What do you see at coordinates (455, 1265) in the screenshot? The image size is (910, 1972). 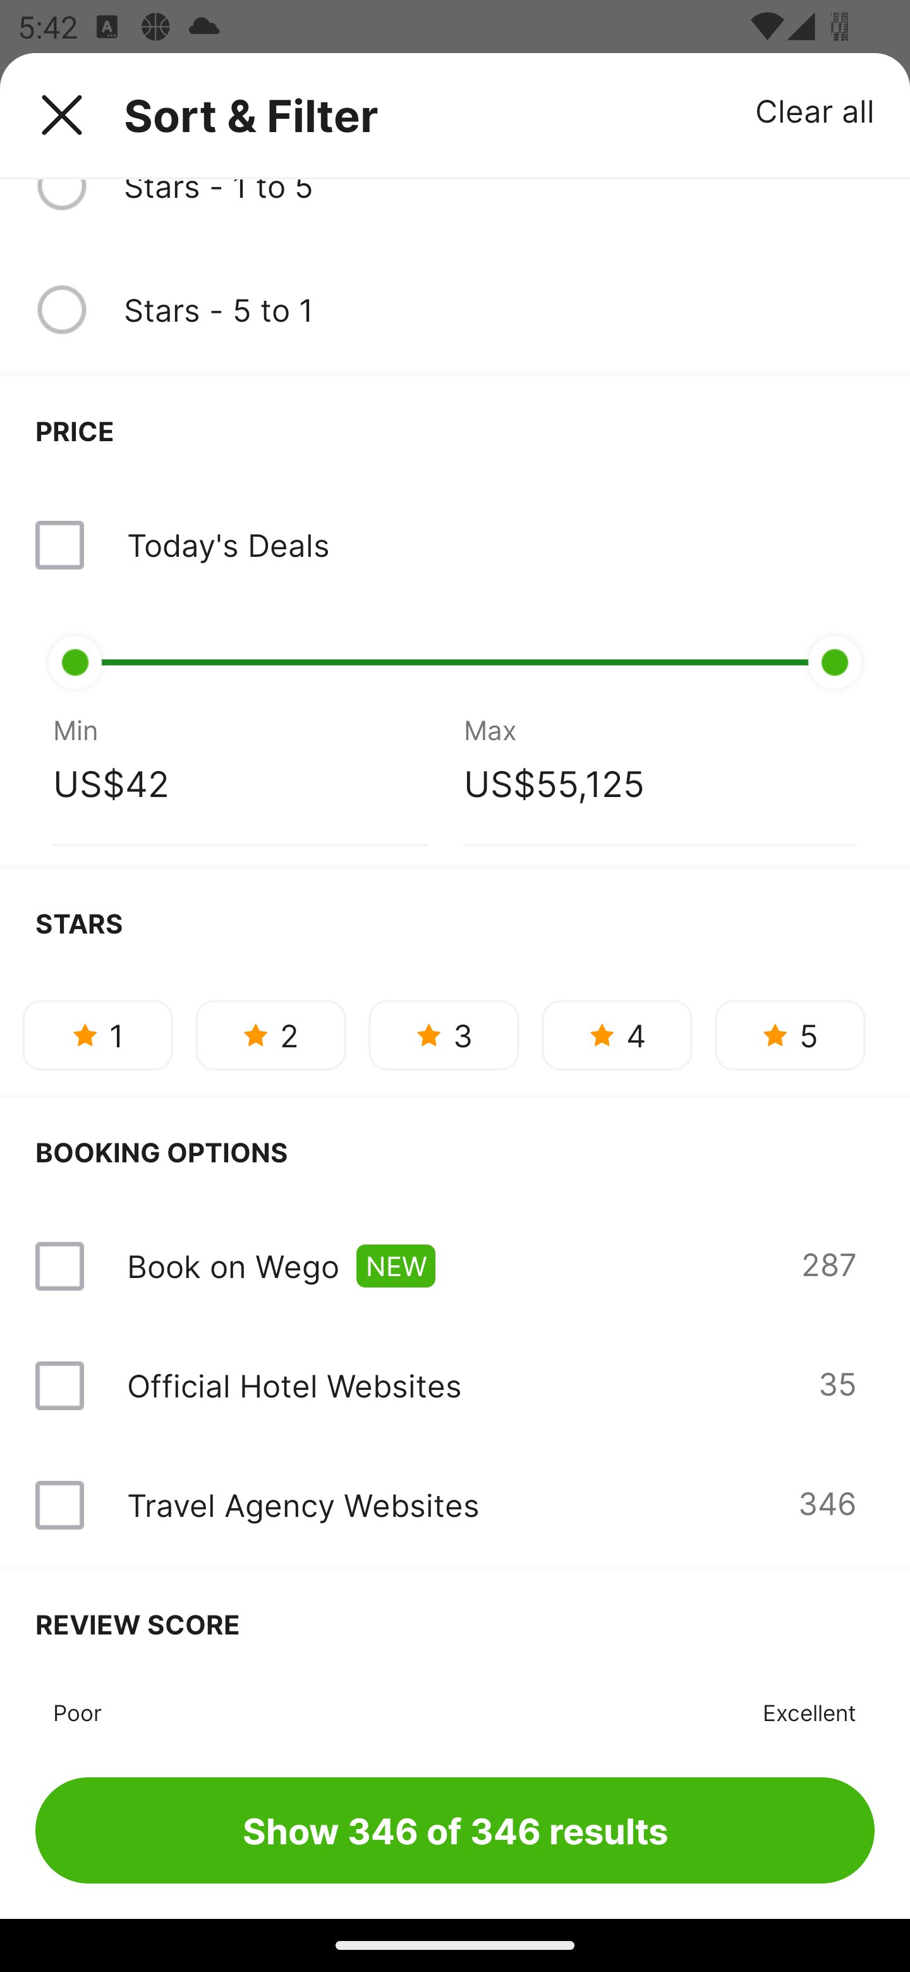 I see `Book on Wego NEW 287` at bounding box center [455, 1265].